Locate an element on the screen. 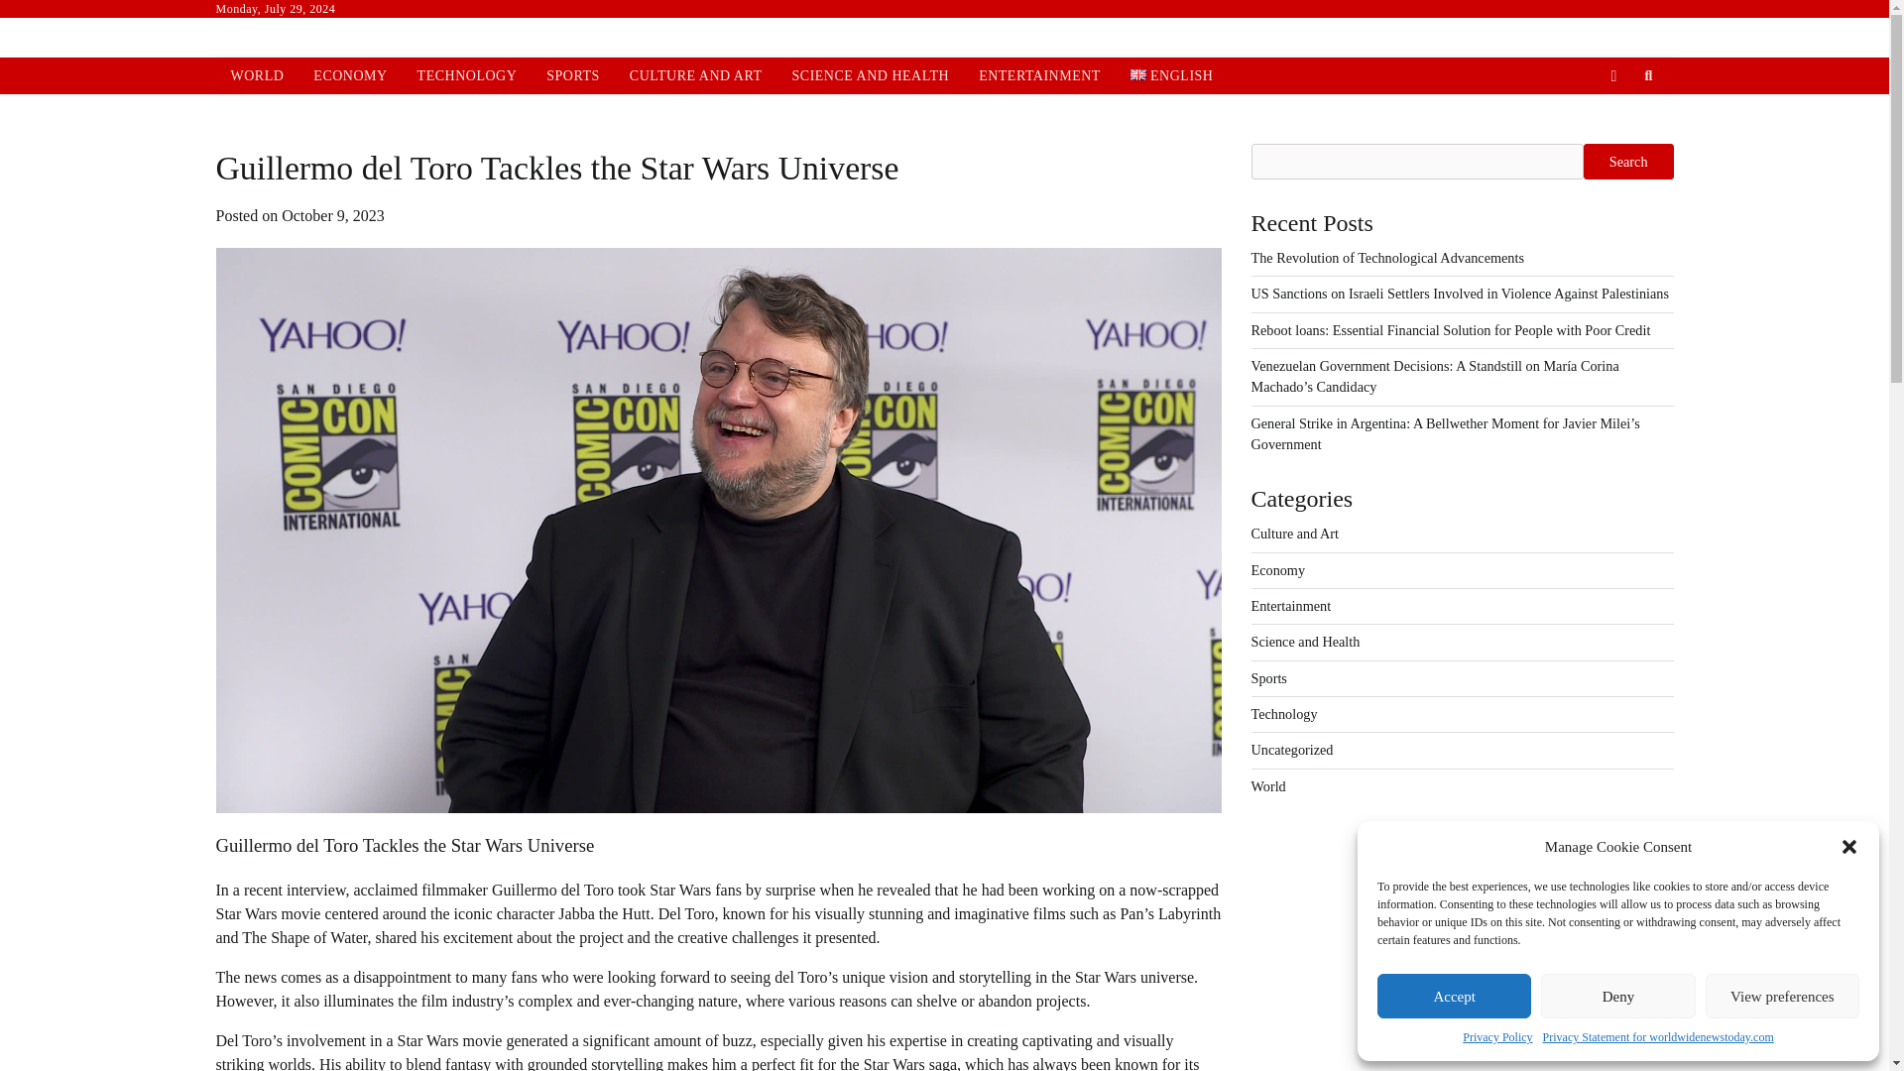  Privacy Policy is located at coordinates (1497, 1037).